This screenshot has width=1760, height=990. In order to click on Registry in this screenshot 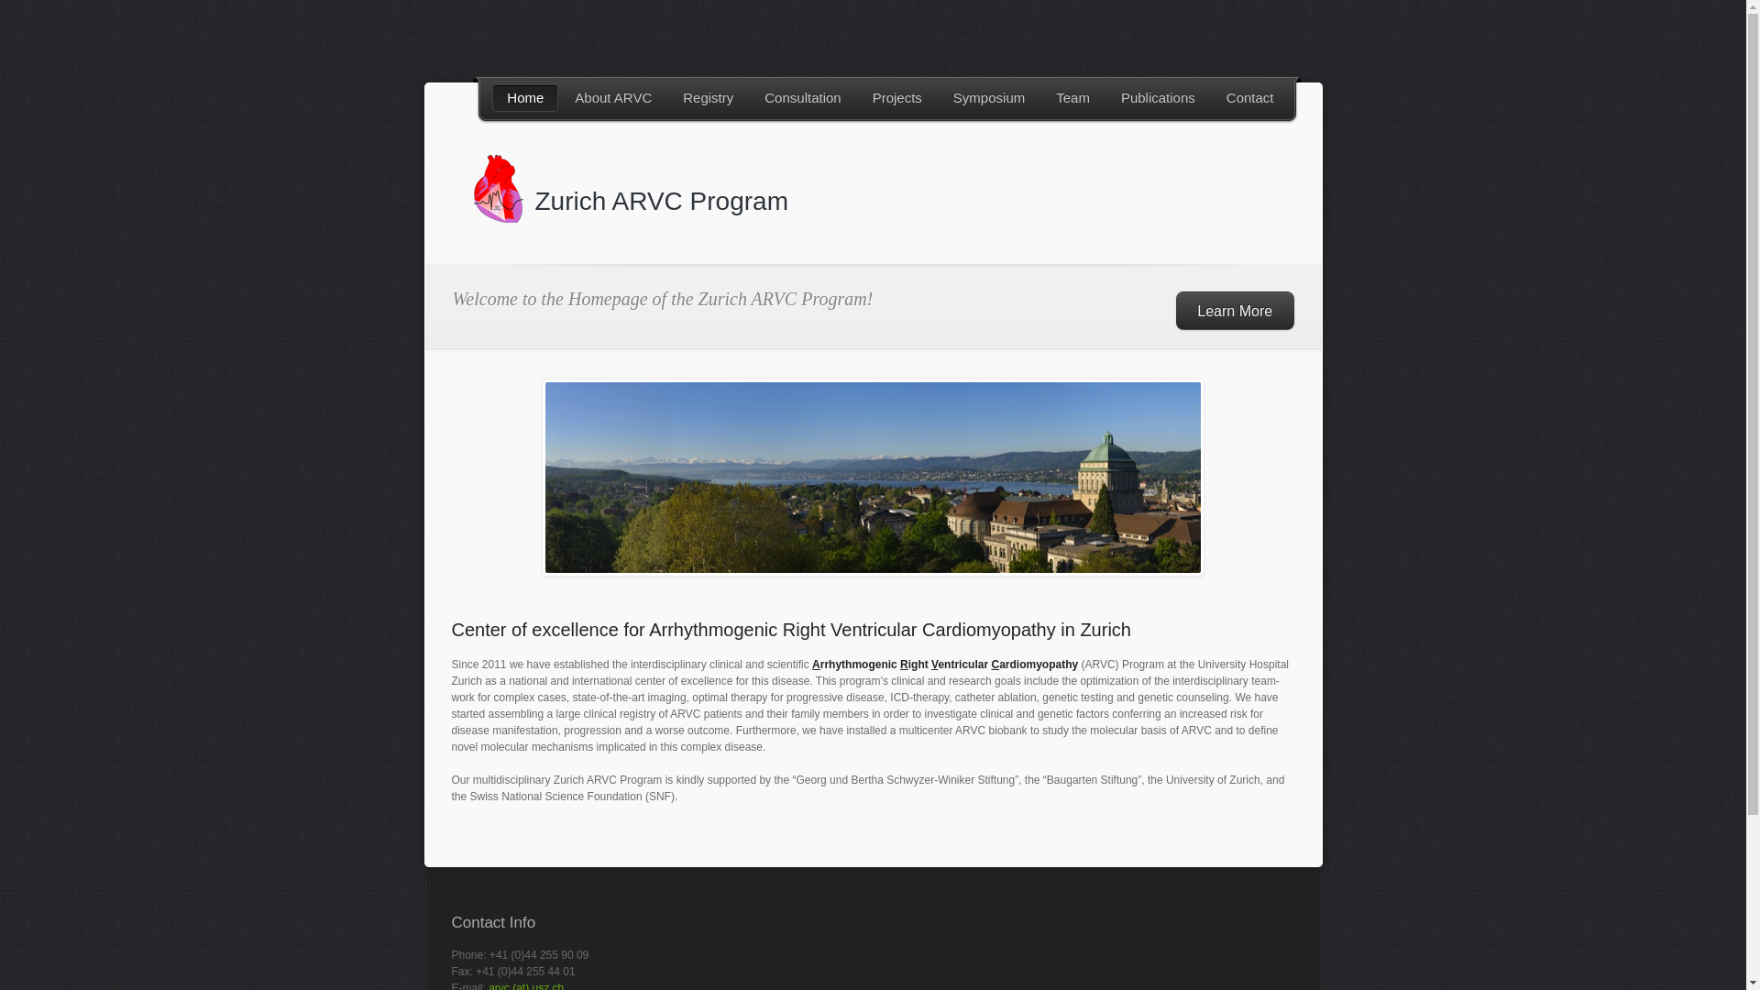, I will do `click(708, 97)`.